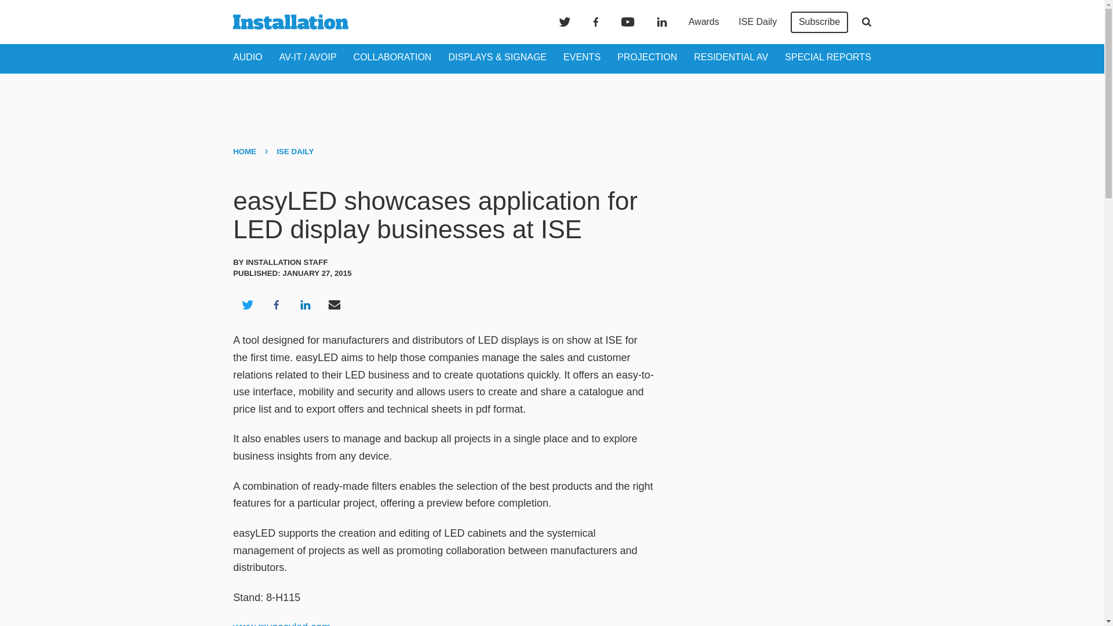  I want to click on Share on Twitter, so click(247, 305).